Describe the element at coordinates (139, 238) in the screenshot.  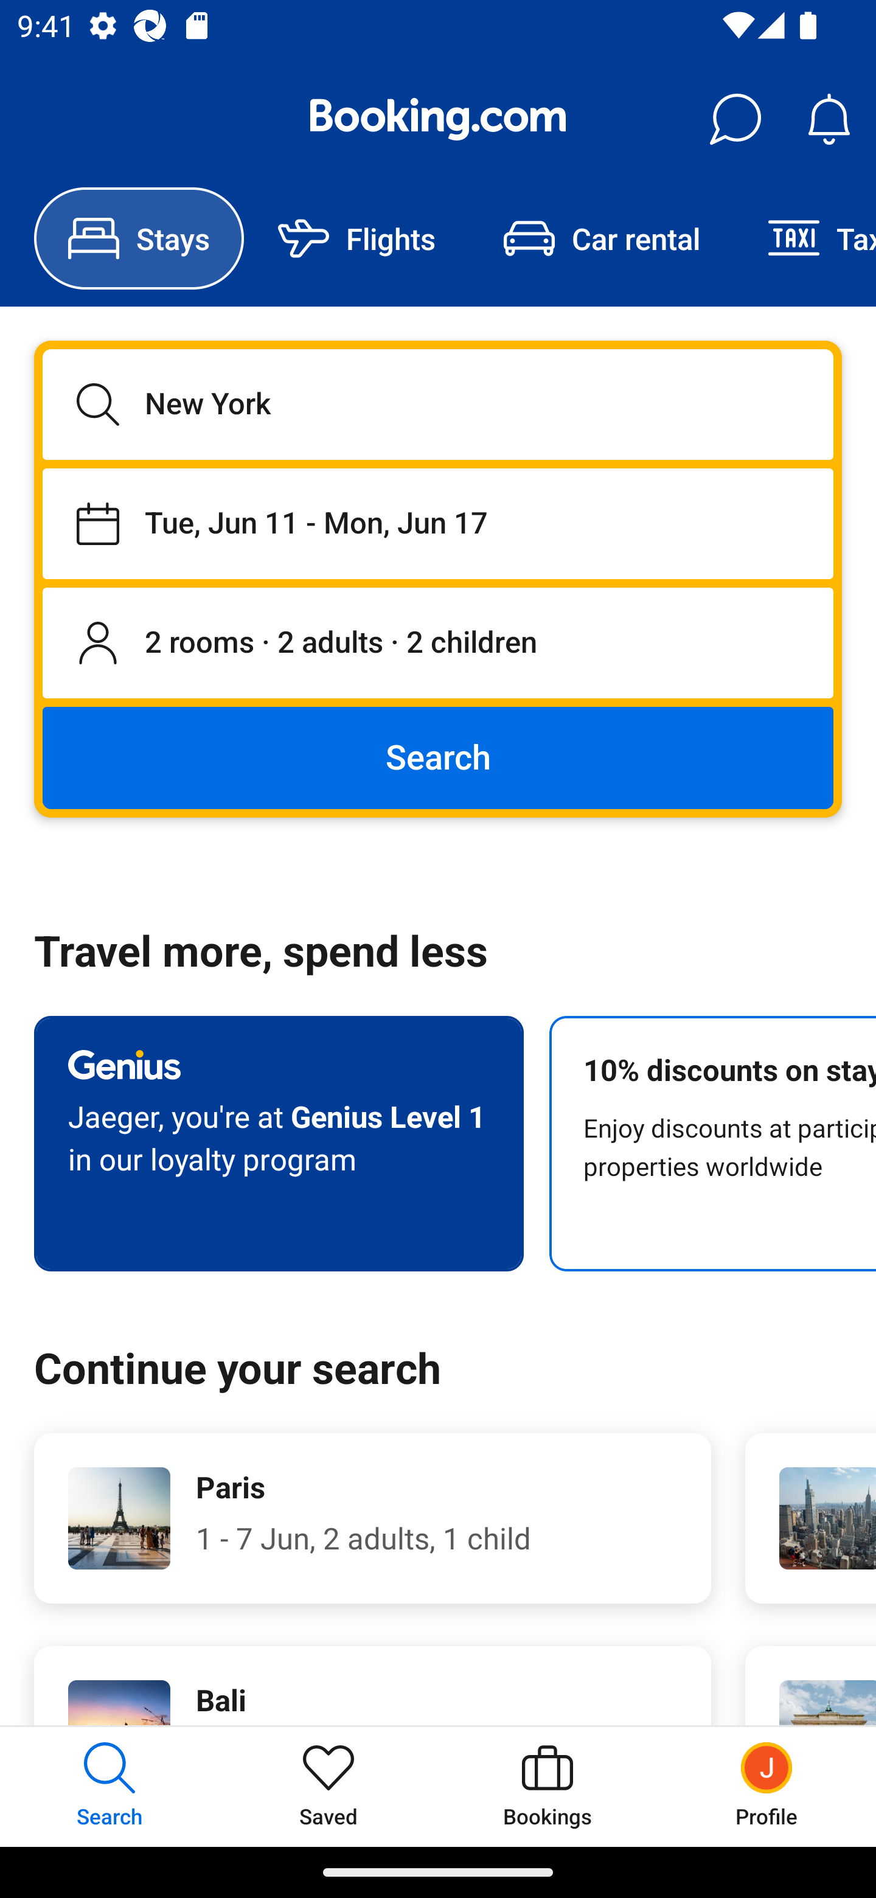
I see `Stays` at that location.